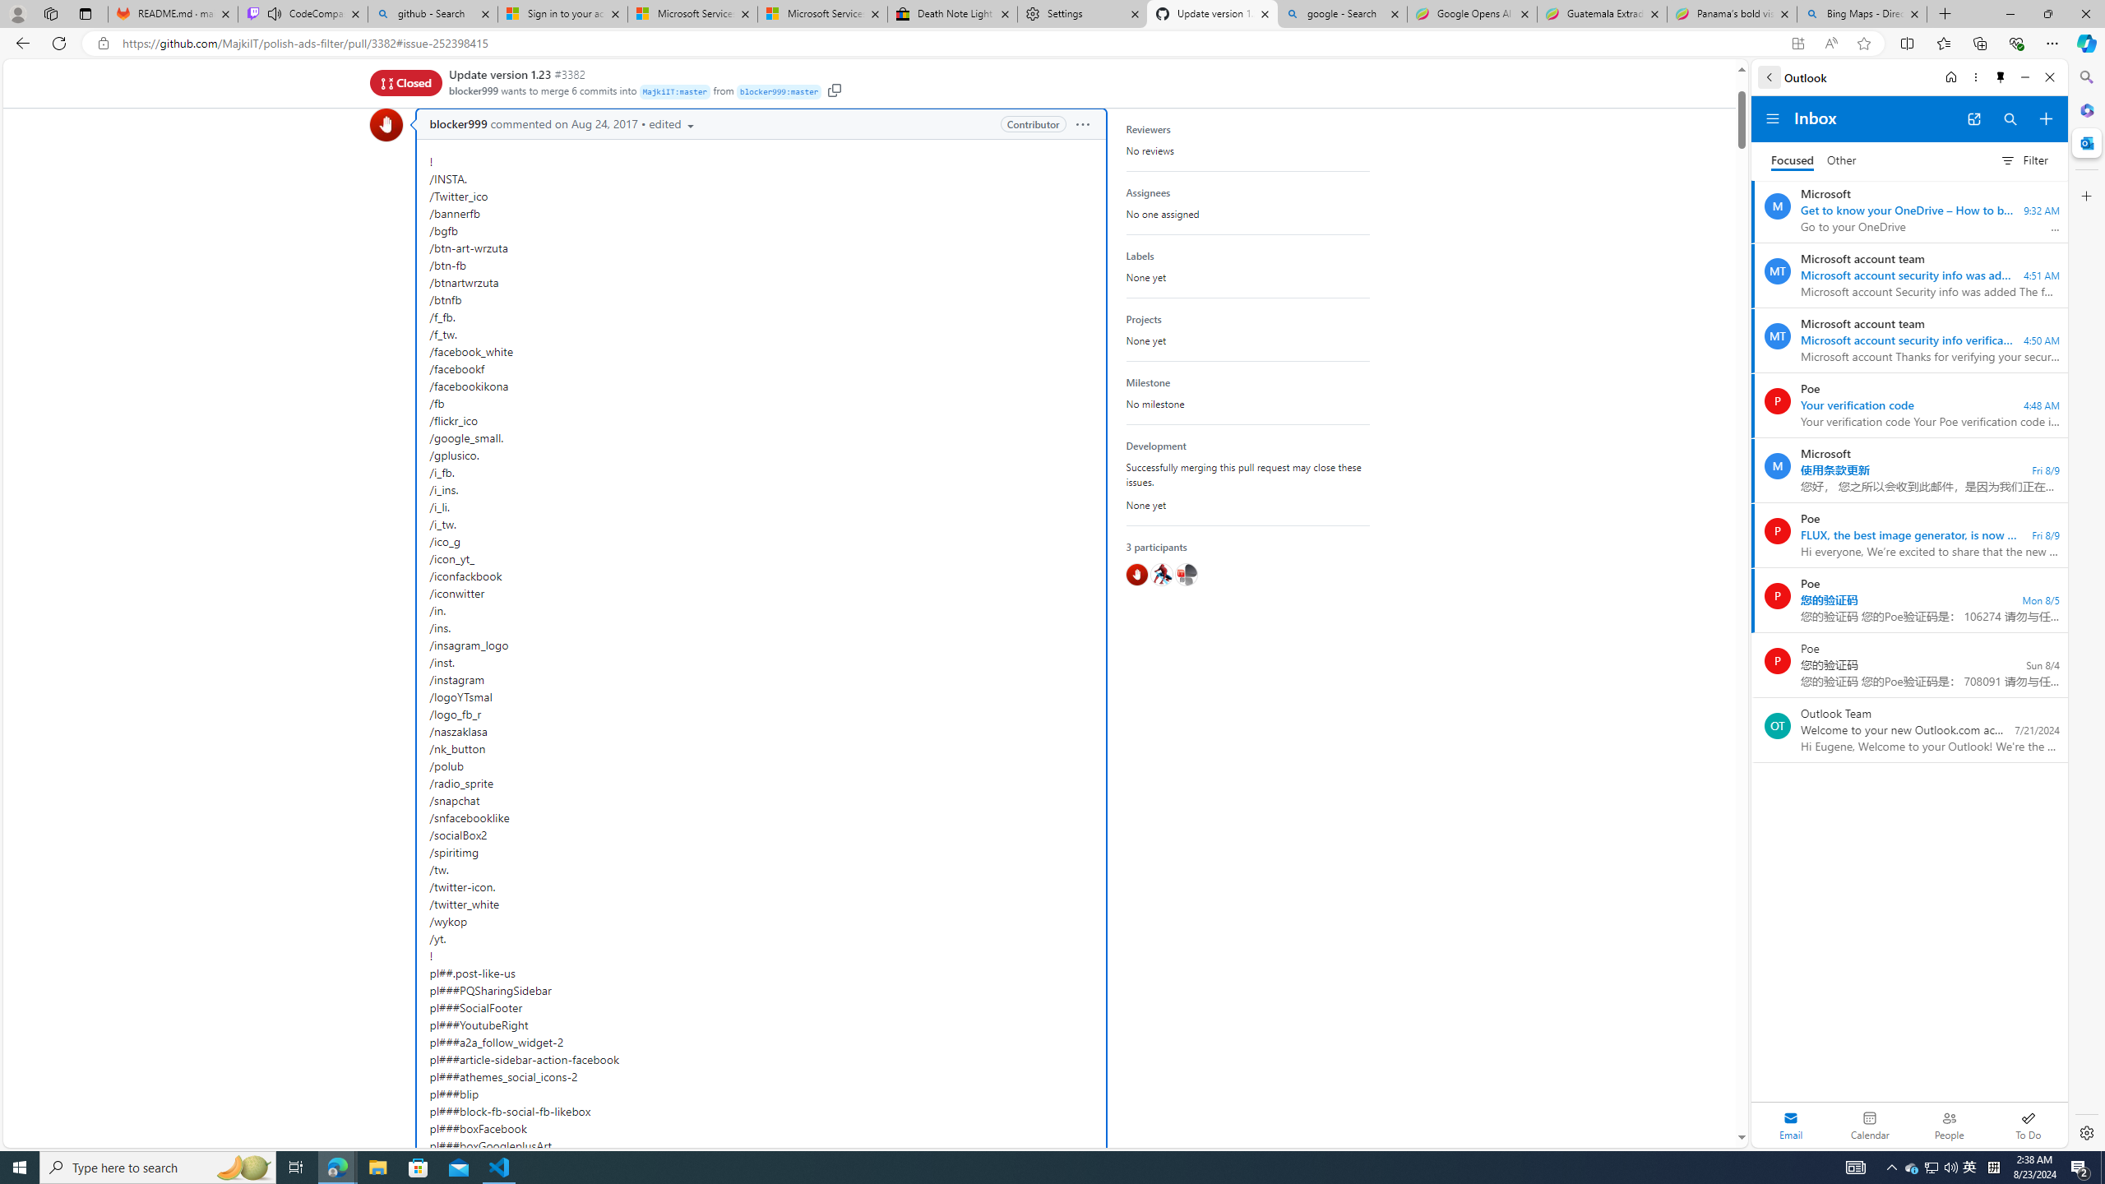 This screenshot has width=2105, height=1184. What do you see at coordinates (780, 92) in the screenshot?
I see `blocker999 : master` at bounding box center [780, 92].